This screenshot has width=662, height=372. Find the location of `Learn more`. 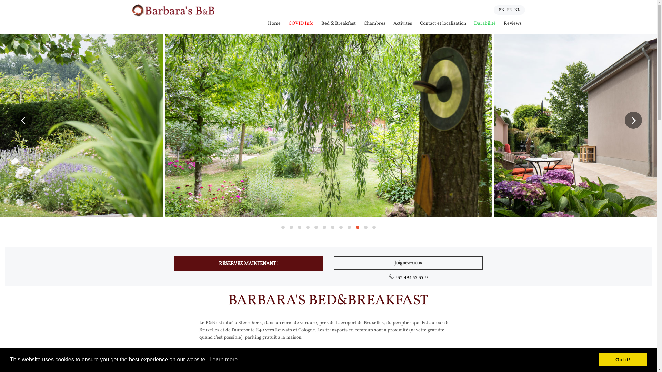

Learn more is located at coordinates (223, 360).